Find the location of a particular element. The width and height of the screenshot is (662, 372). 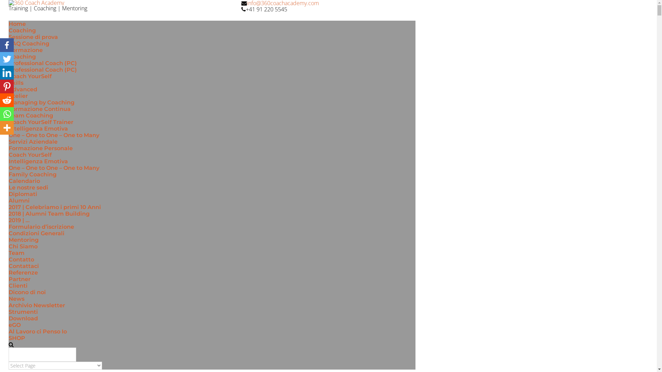

Partner is located at coordinates (20, 279).